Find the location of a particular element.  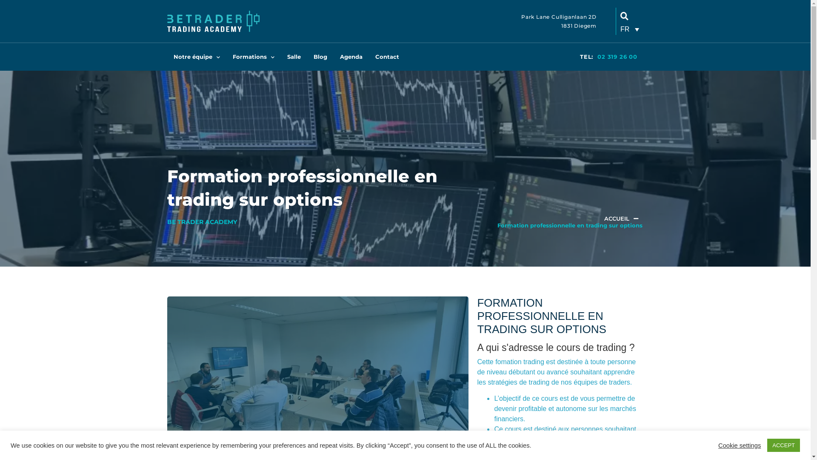

ACCUEIL is located at coordinates (617, 219).